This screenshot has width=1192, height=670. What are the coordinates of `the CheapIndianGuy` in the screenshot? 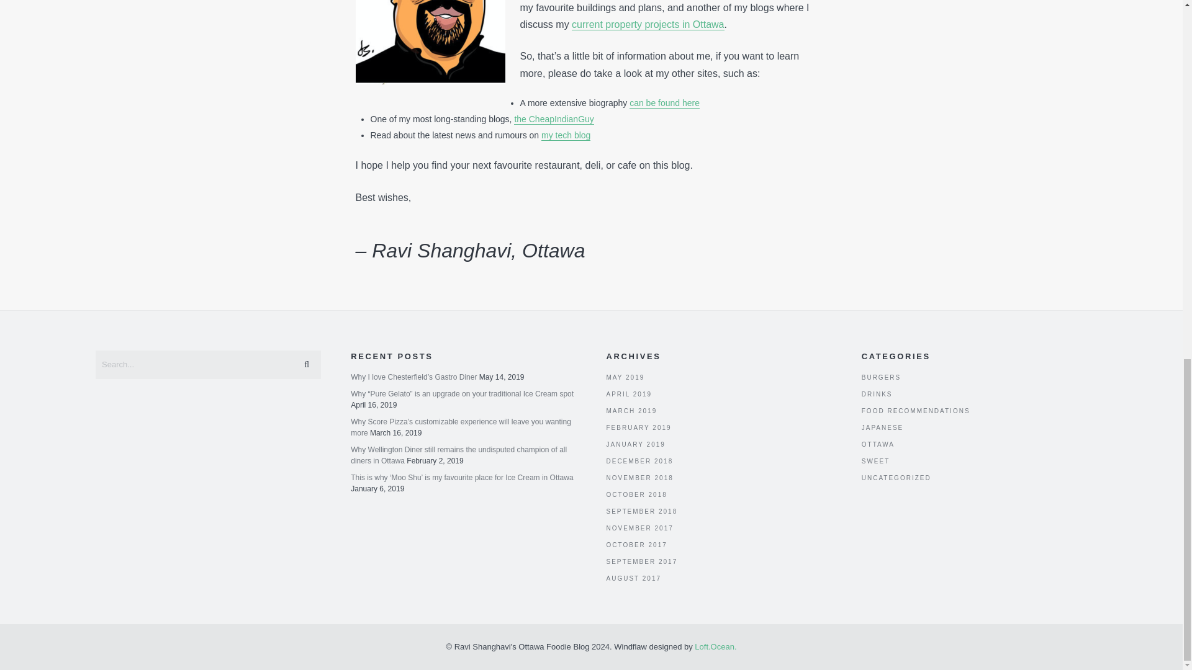 It's located at (554, 119).